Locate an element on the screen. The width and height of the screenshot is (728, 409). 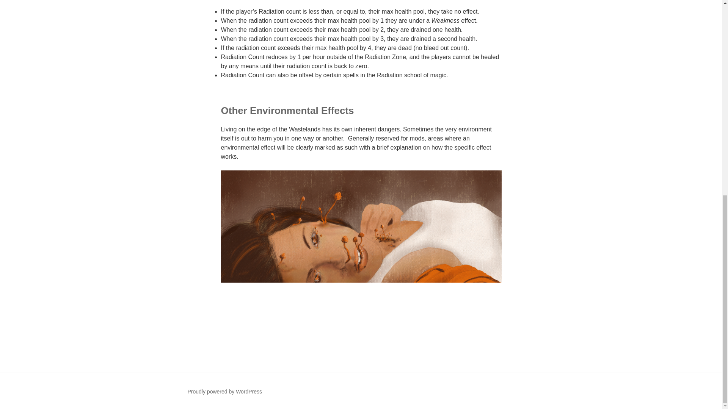
Proudly powered by WordPress is located at coordinates (224, 392).